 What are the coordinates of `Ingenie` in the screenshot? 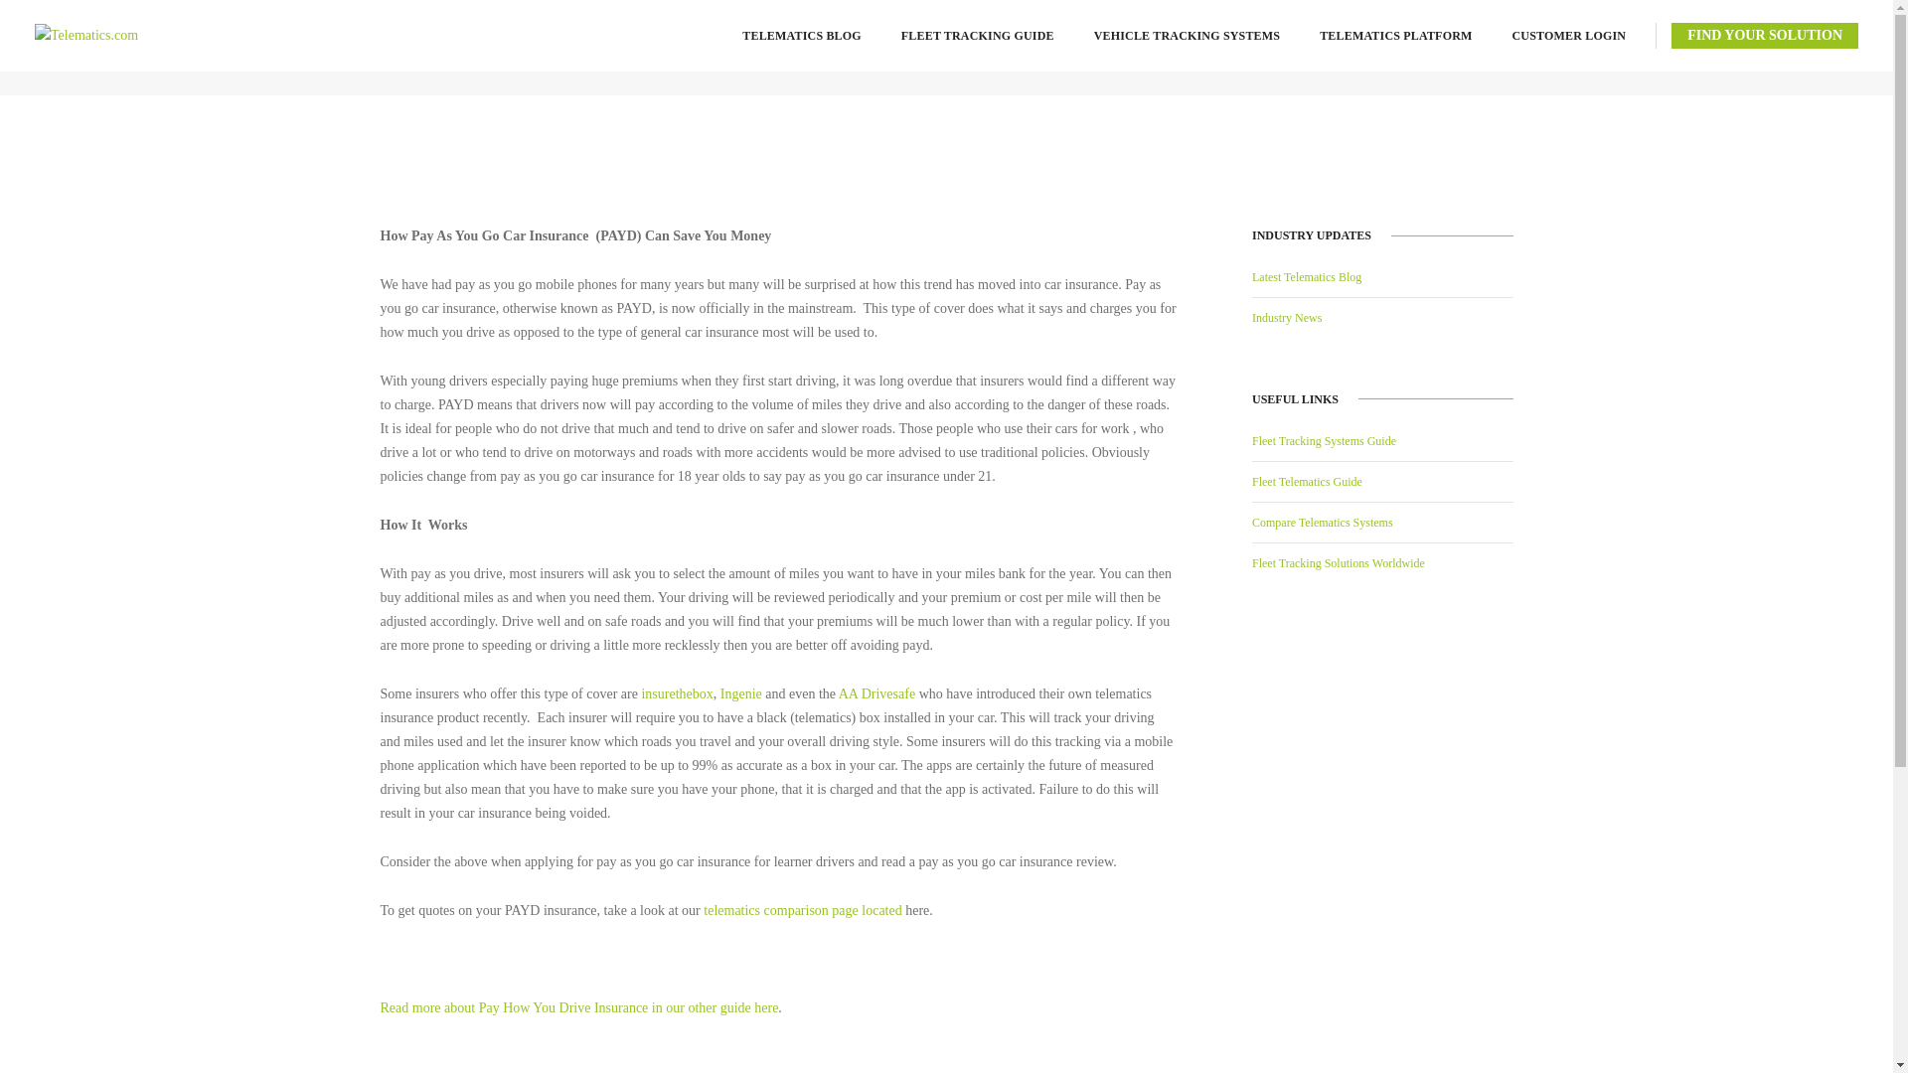 It's located at (741, 693).